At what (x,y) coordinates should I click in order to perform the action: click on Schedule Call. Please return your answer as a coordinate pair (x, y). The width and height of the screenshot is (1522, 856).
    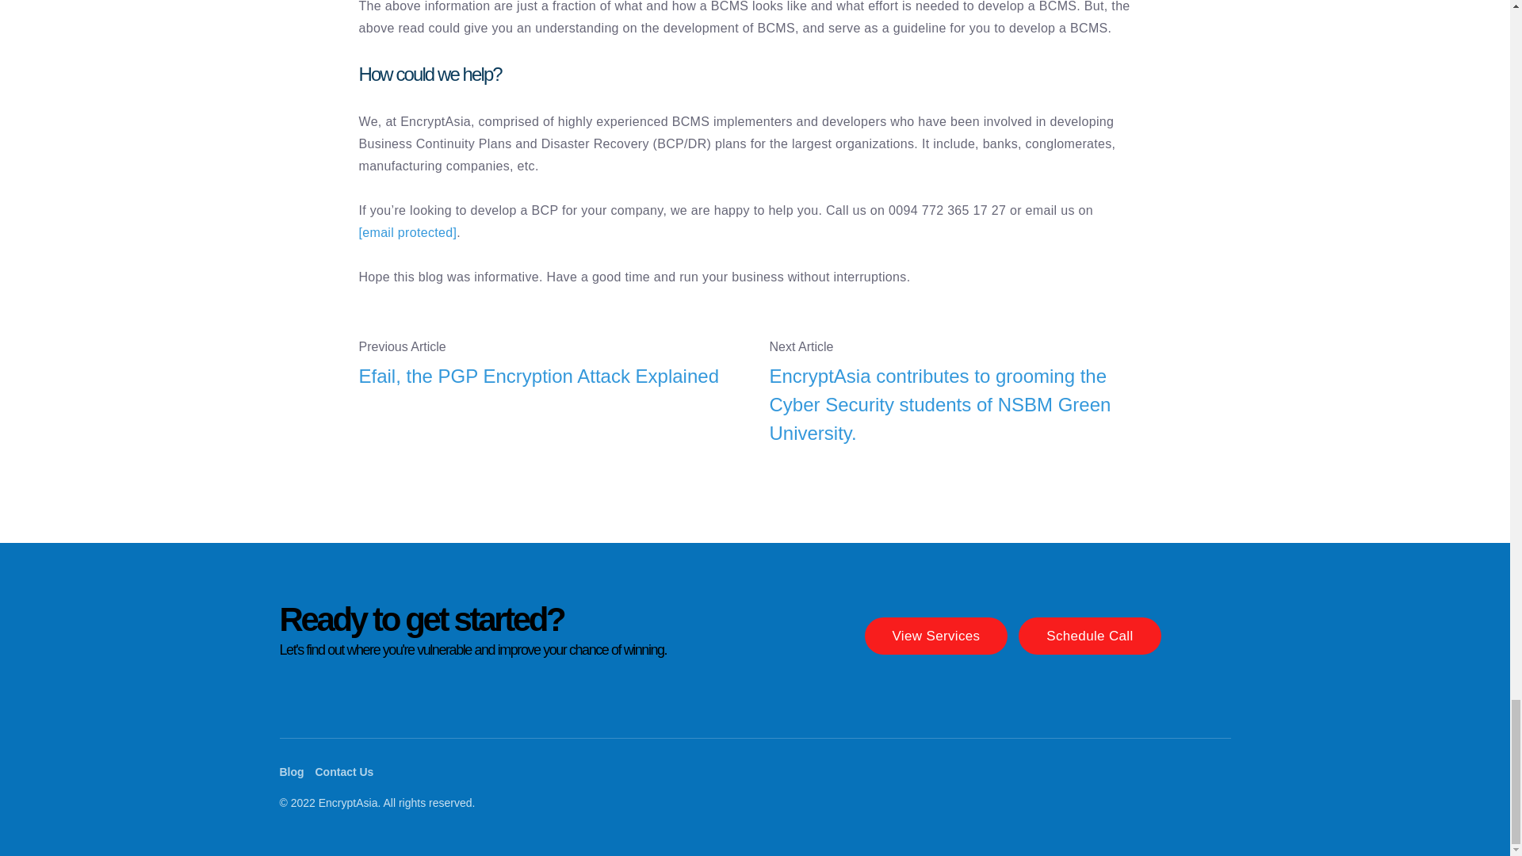
    Looking at the image, I should click on (1089, 636).